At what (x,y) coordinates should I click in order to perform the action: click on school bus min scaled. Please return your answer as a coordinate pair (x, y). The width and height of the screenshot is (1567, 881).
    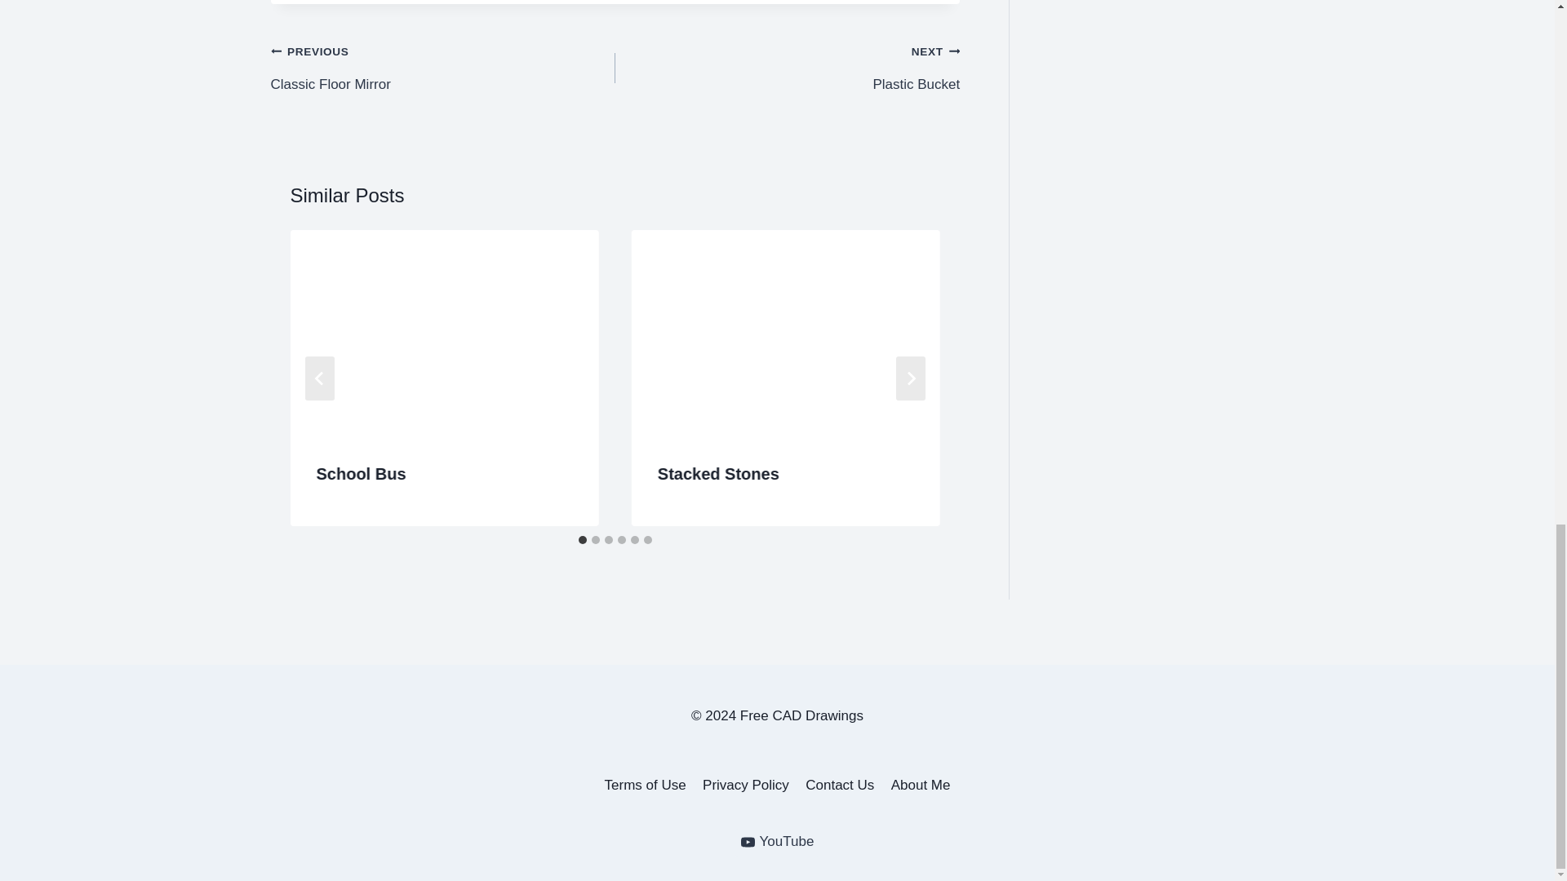
    Looking at the image, I should click on (787, 68).